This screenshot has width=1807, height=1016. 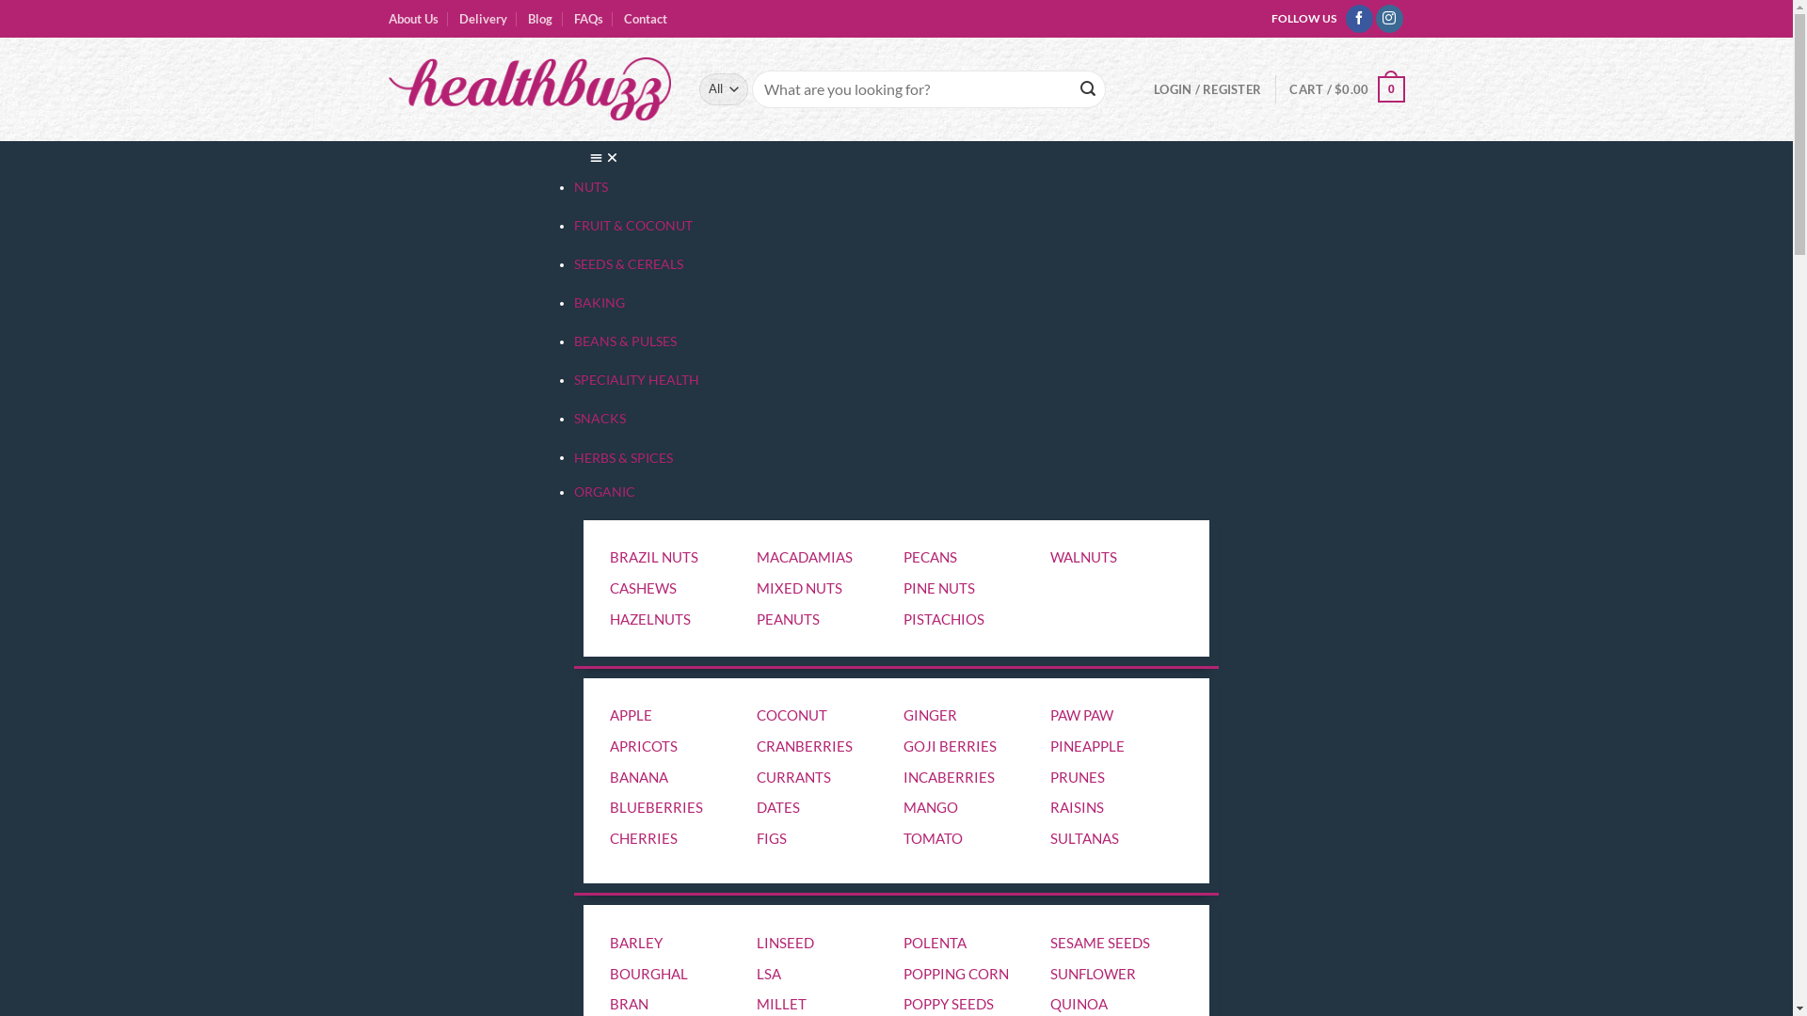 What do you see at coordinates (789, 619) in the screenshot?
I see `PEANUTS` at bounding box center [789, 619].